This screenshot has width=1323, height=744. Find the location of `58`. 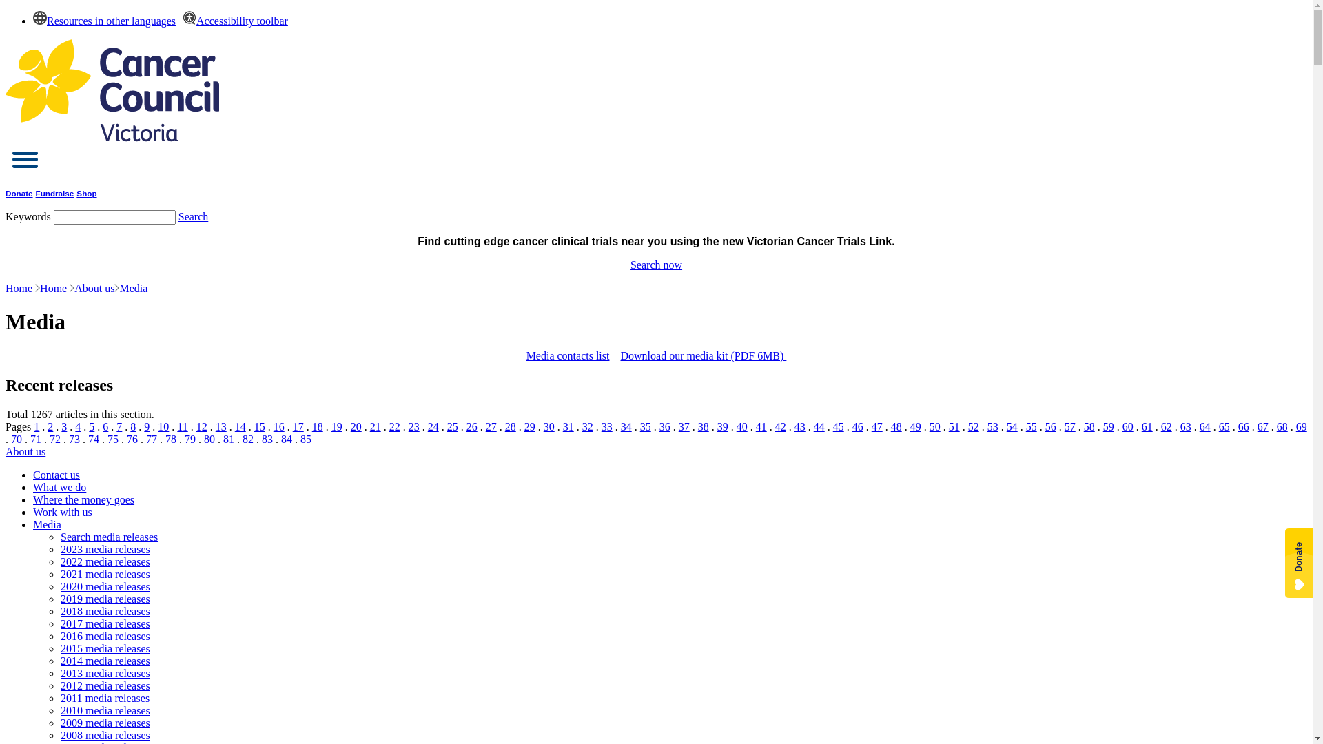

58 is located at coordinates (1089, 427).